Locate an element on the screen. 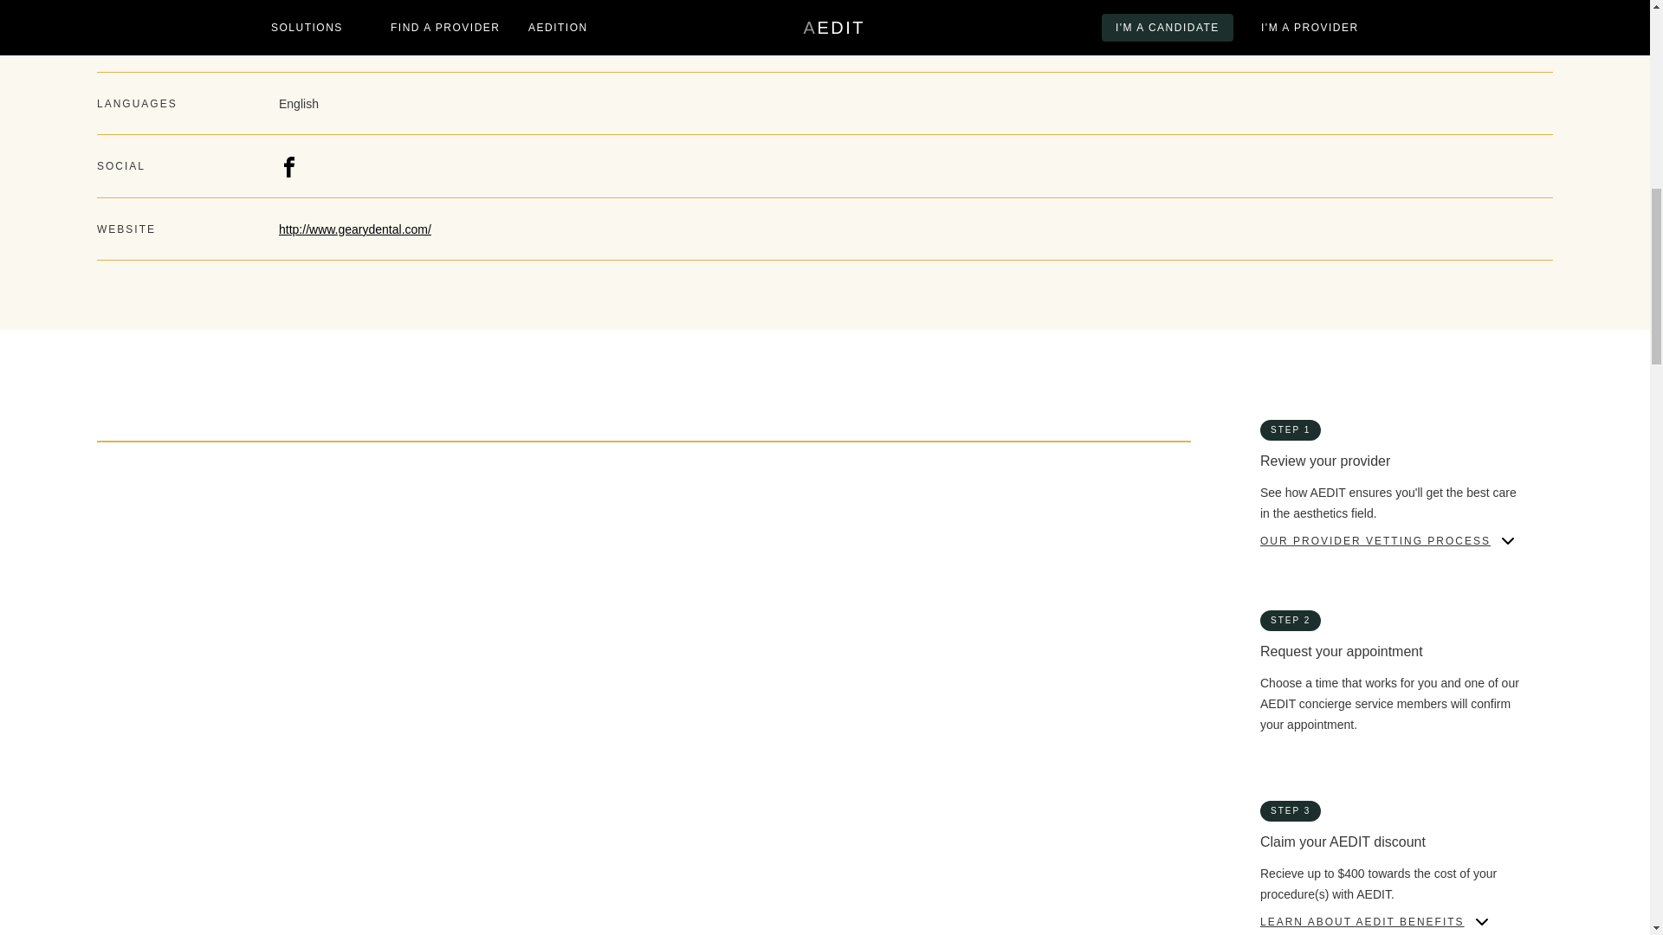 The image size is (1663, 935). OVERJET is located at coordinates (497, 616).